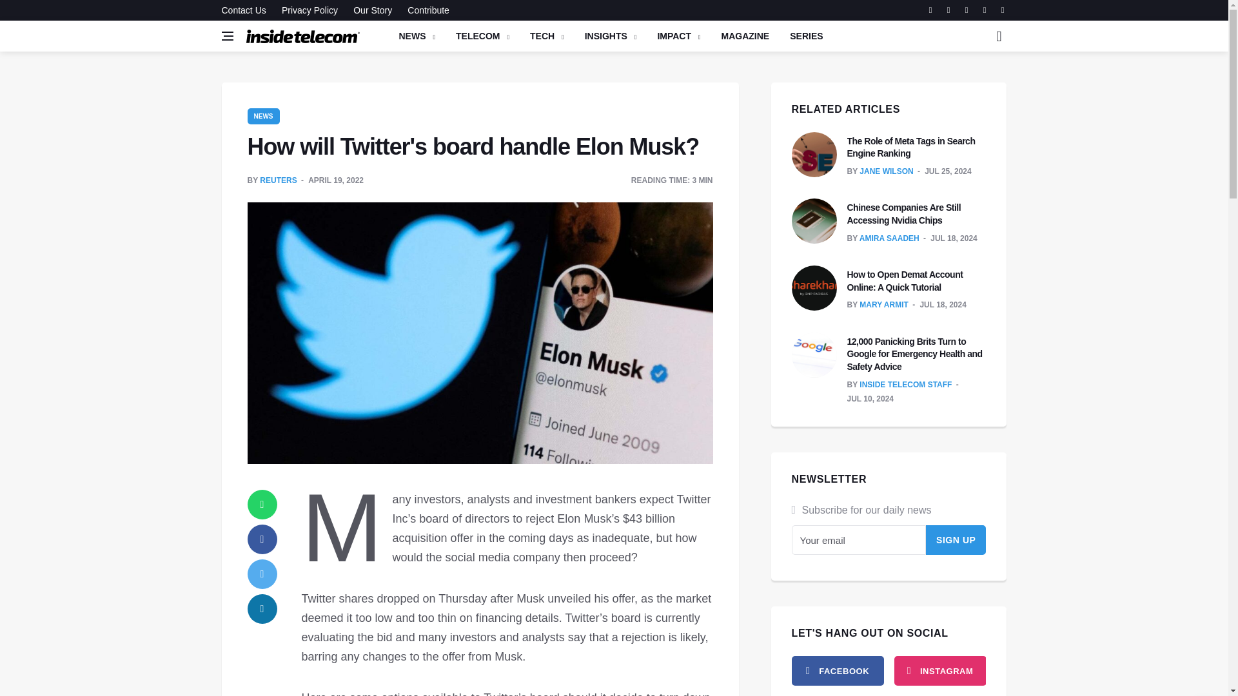  What do you see at coordinates (309, 10) in the screenshot?
I see `Privacy Policy` at bounding box center [309, 10].